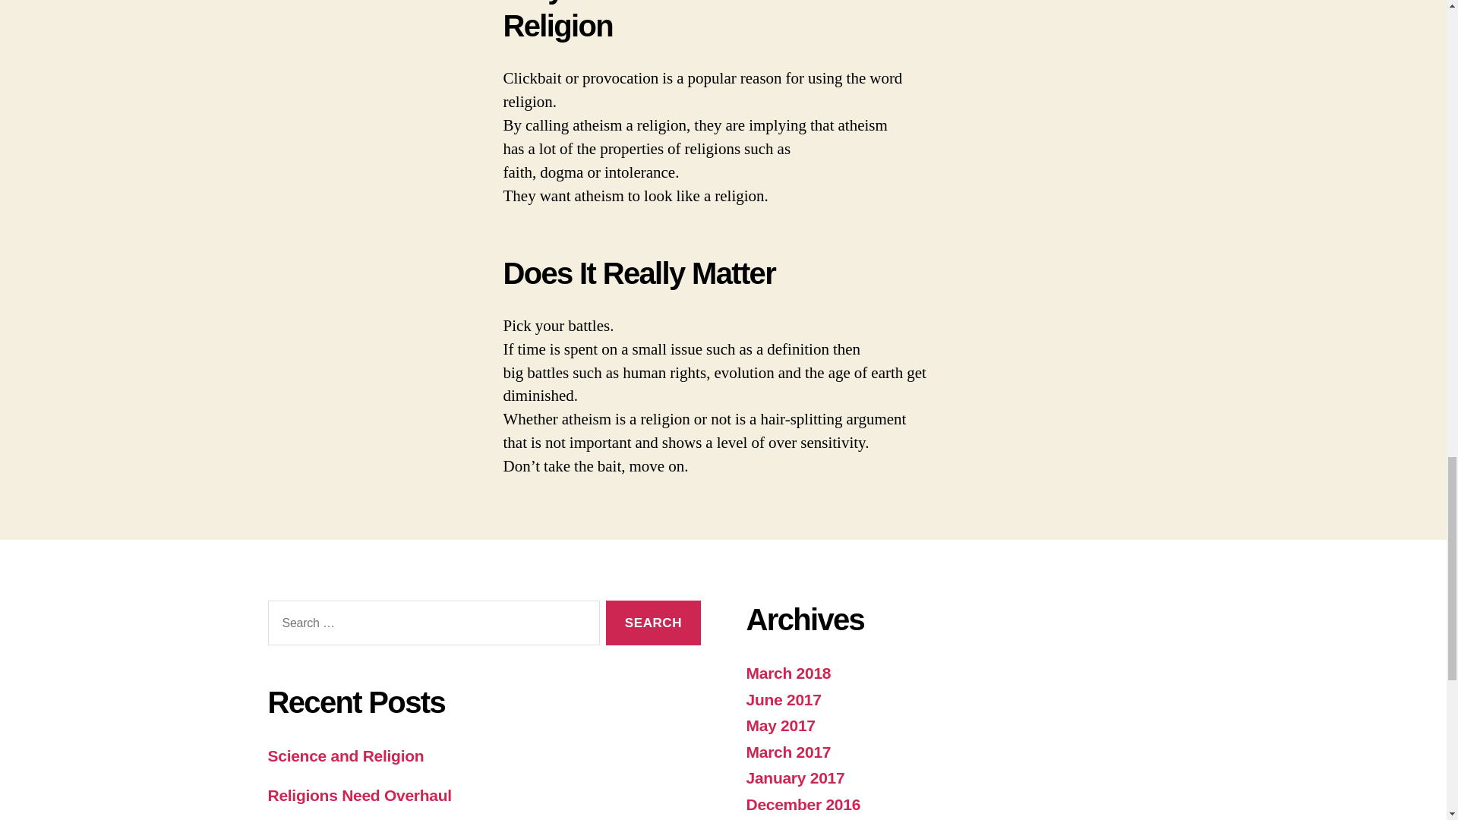  I want to click on March 2017, so click(788, 752).